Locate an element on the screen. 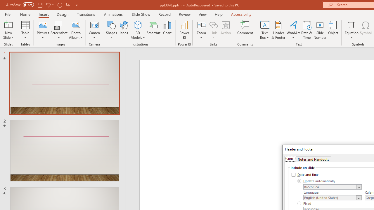 The height and width of the screenshot is (210, 374). 3D Models is located at coordinates (138, 30).